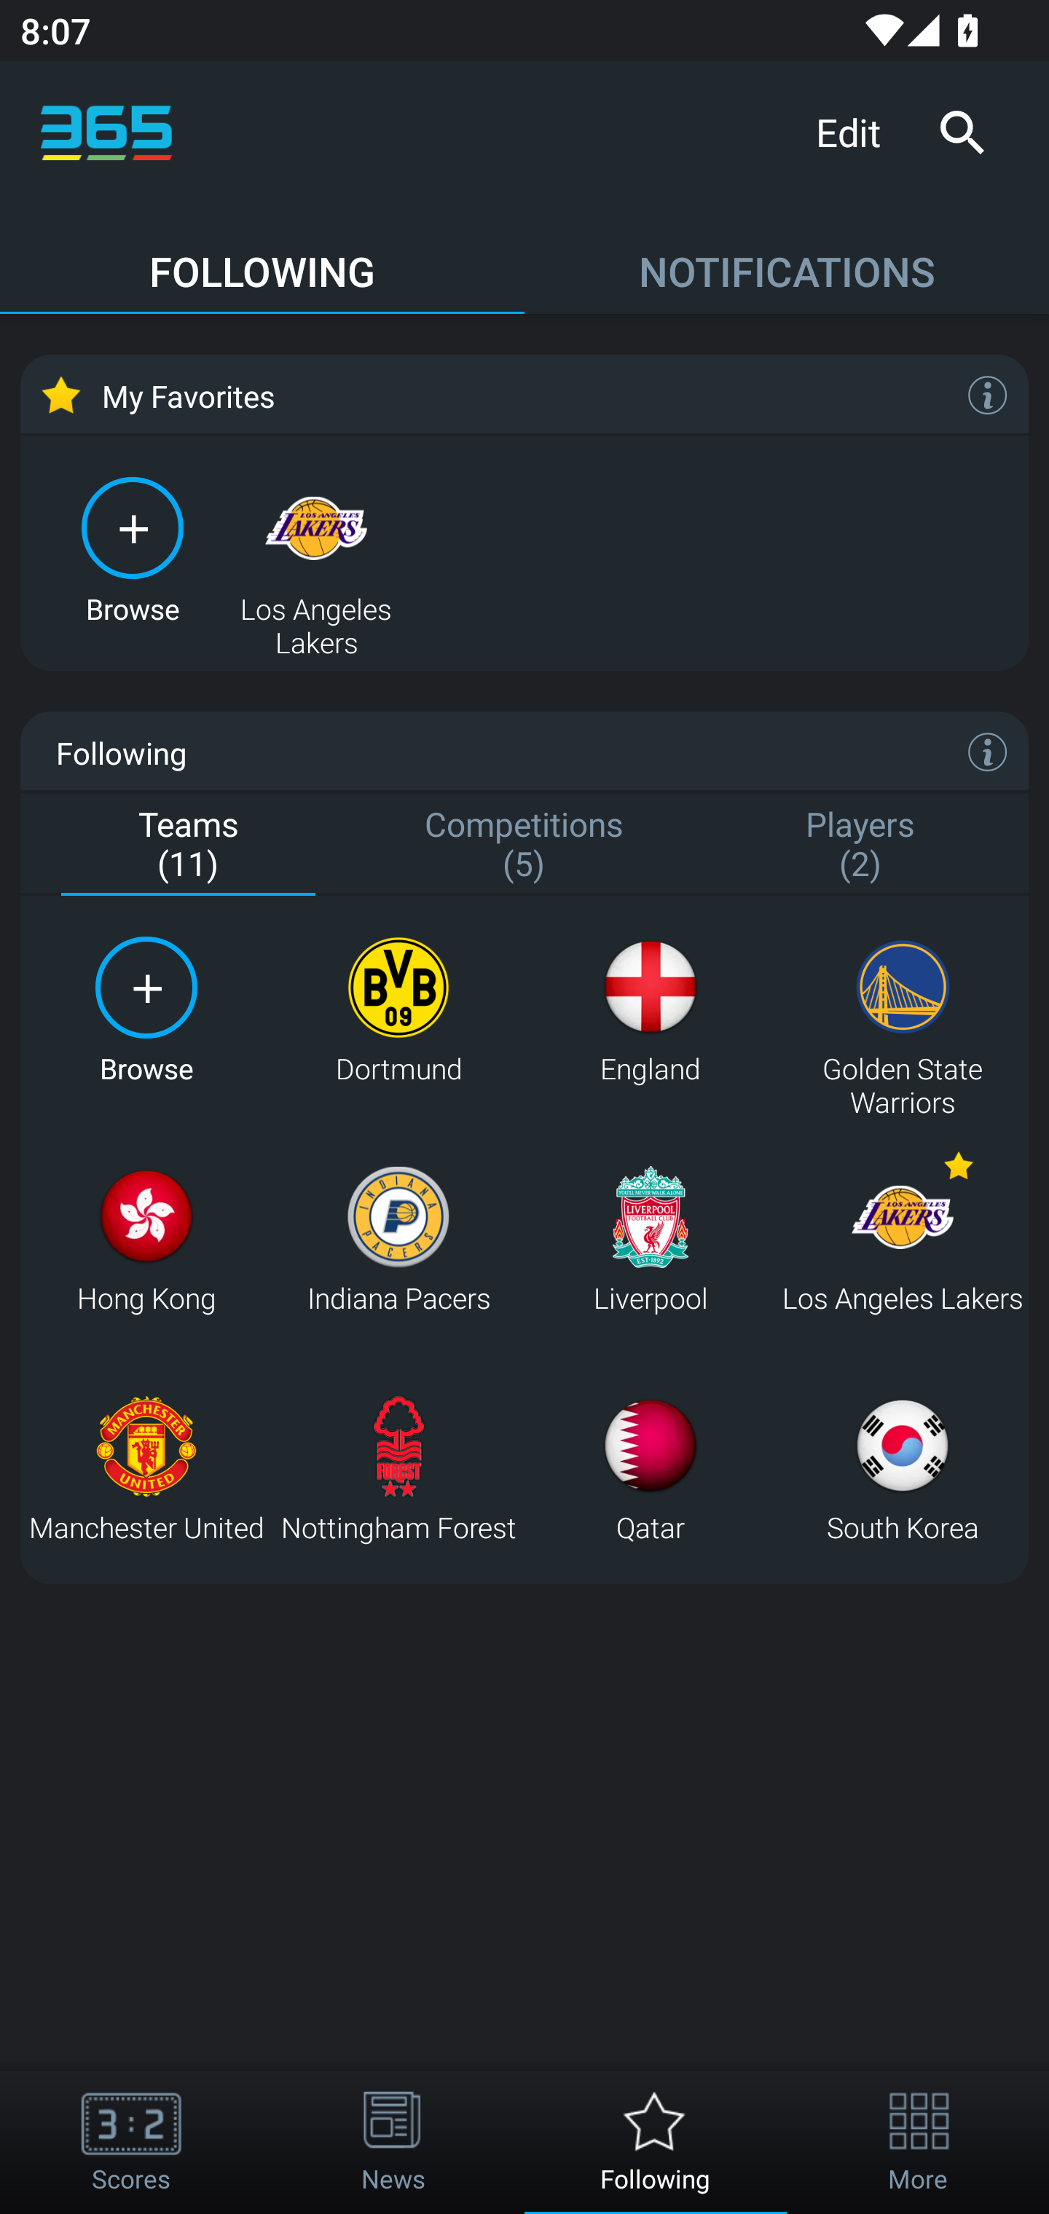  Describe the element at coordinates (650, 1468) in the screenshot. I see `Qatar` at that location.